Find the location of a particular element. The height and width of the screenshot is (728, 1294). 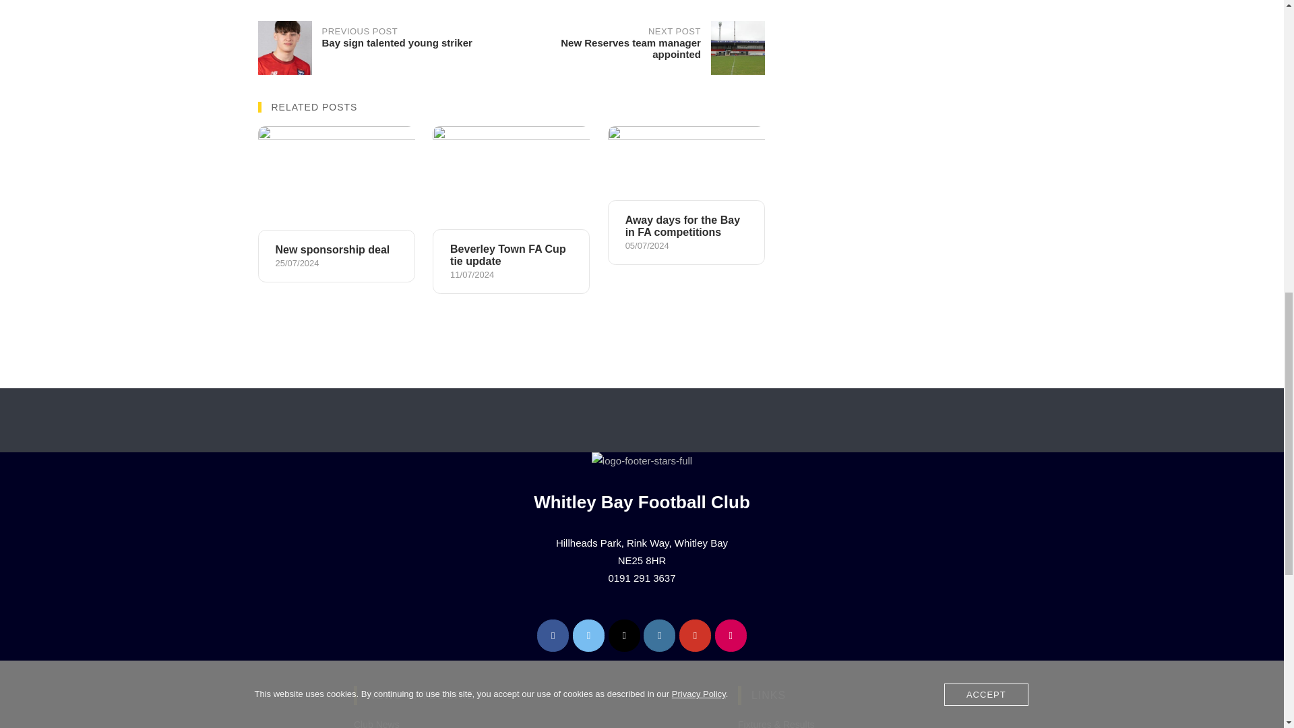

Whitley Bay FC on X Twitter is located at coordinates (624, 635).